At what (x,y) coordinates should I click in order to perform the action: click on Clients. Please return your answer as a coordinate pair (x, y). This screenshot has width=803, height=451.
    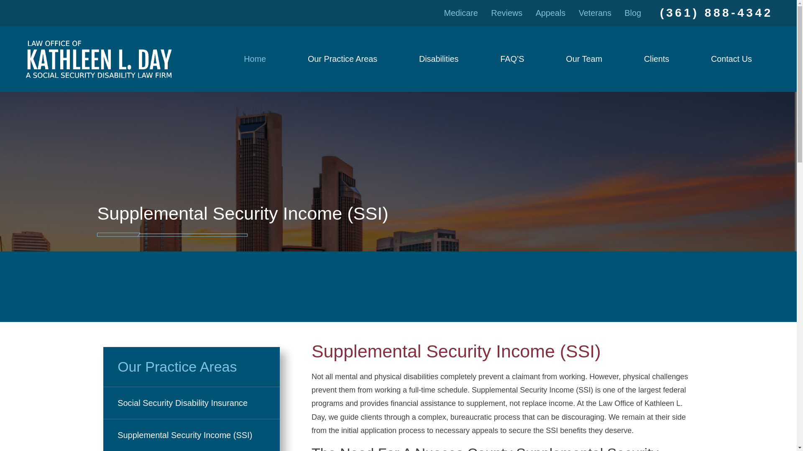
    Looking at the image, I should click on (656, 58).